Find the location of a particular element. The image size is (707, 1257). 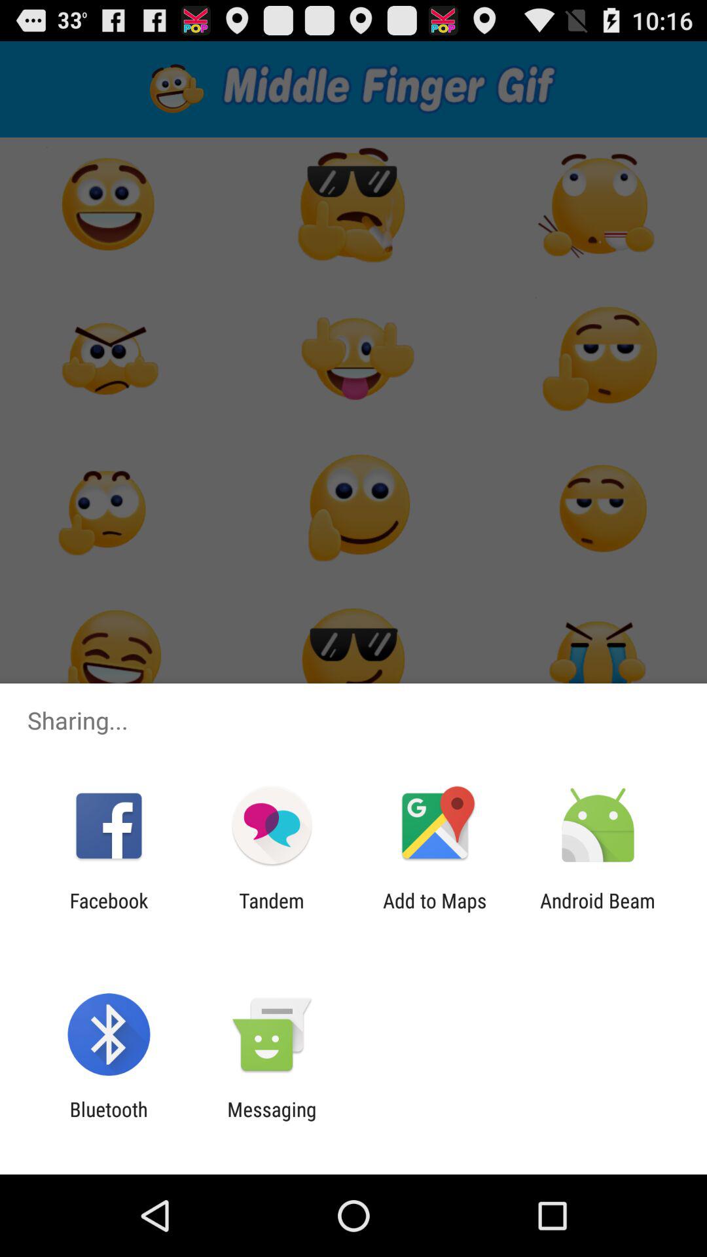

turn off the app next to the bluetooth item is located at coordinates (272, 1121).